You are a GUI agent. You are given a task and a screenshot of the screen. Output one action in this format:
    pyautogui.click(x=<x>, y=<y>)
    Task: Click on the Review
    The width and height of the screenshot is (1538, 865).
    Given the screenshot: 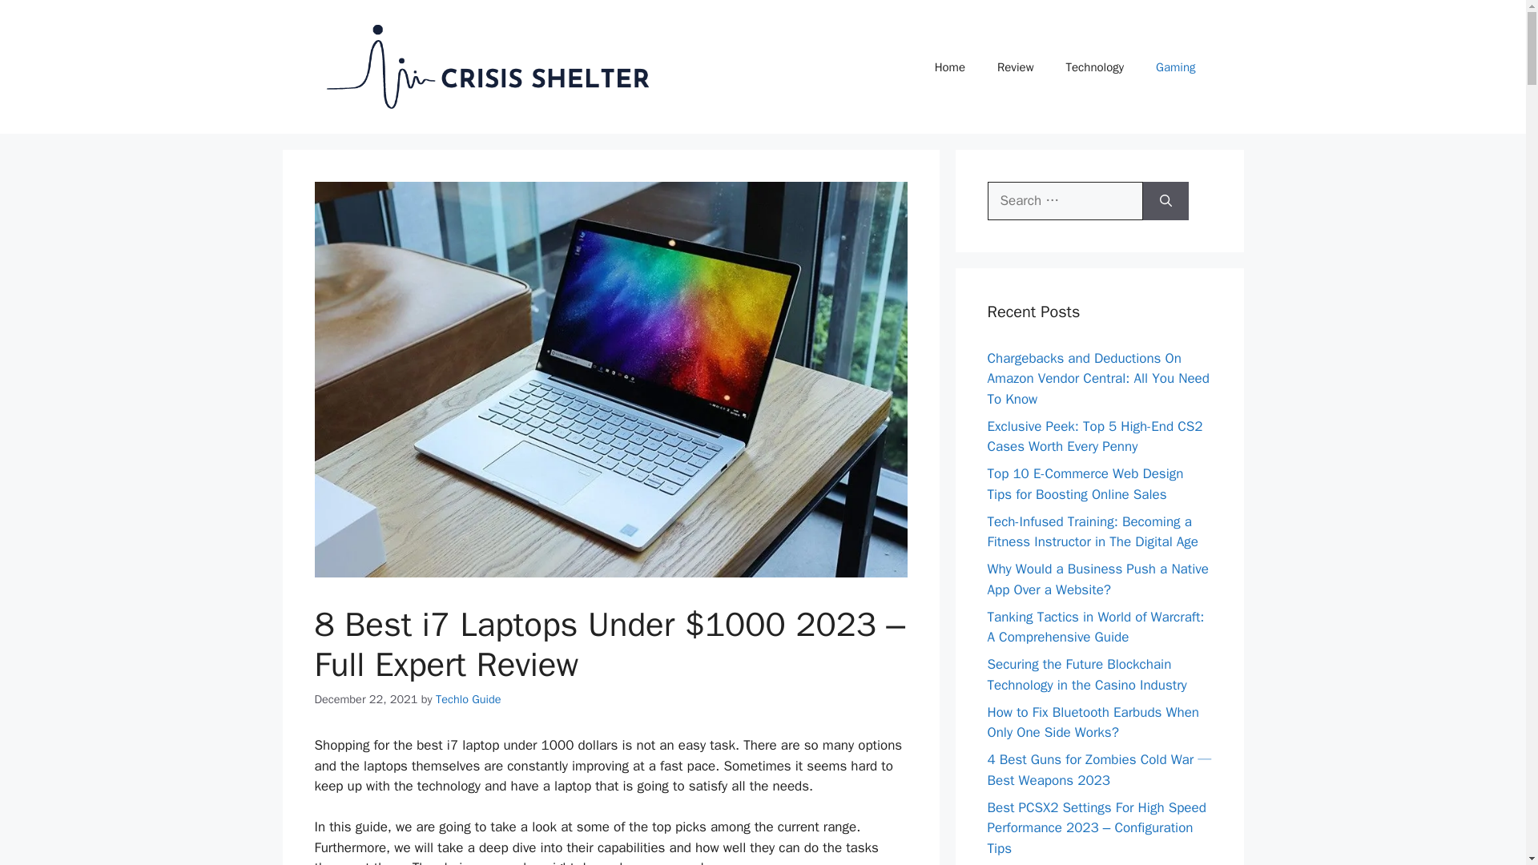 What is the action you would take?
    pyautogui.click(x=1016, y=67)
    